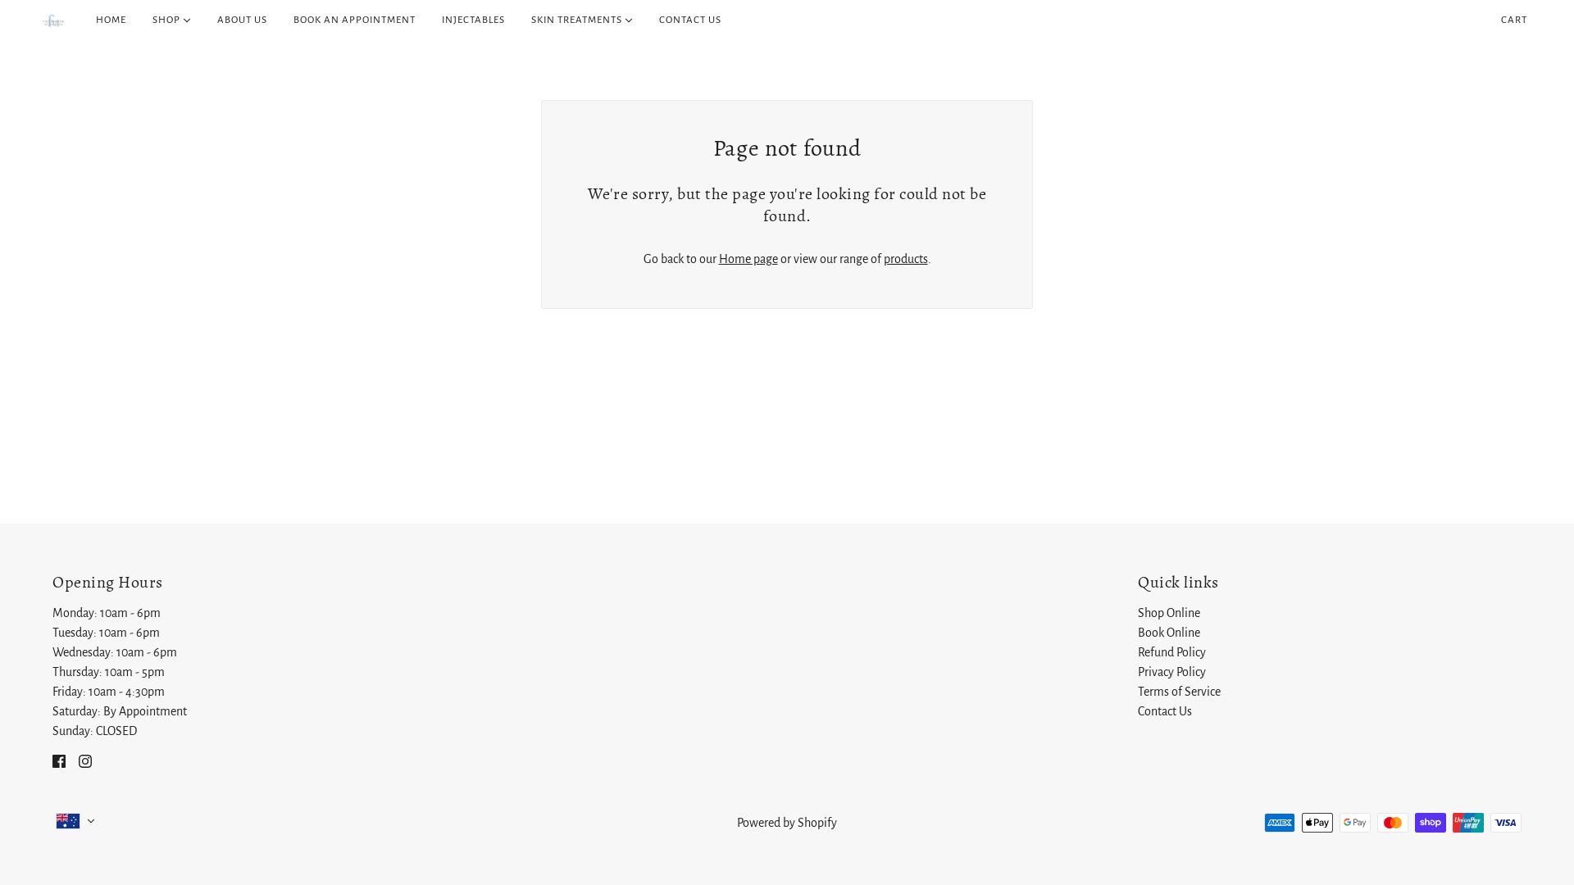  I want to click on SKIN TREATMENTS , so click(582, 20).